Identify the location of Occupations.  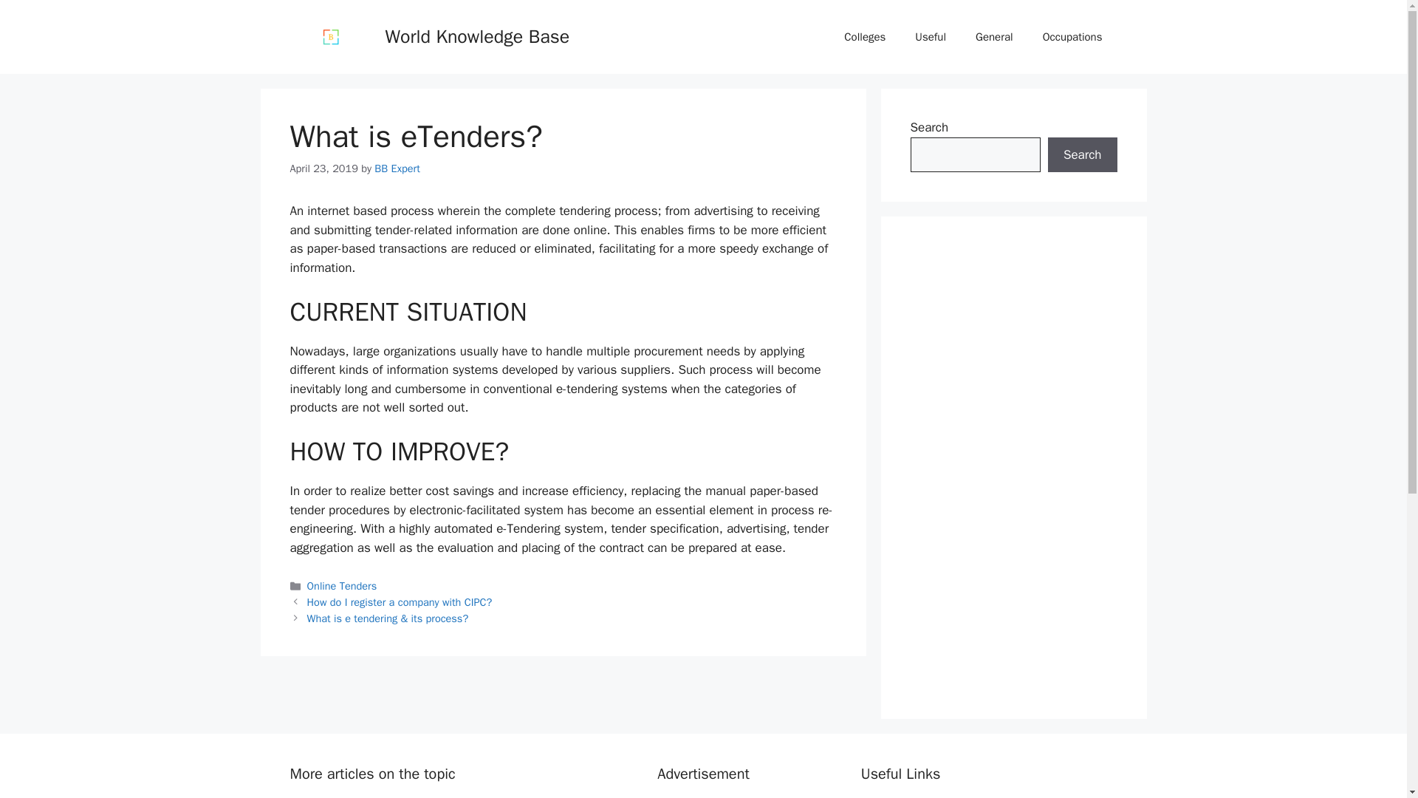
(1072, 37).